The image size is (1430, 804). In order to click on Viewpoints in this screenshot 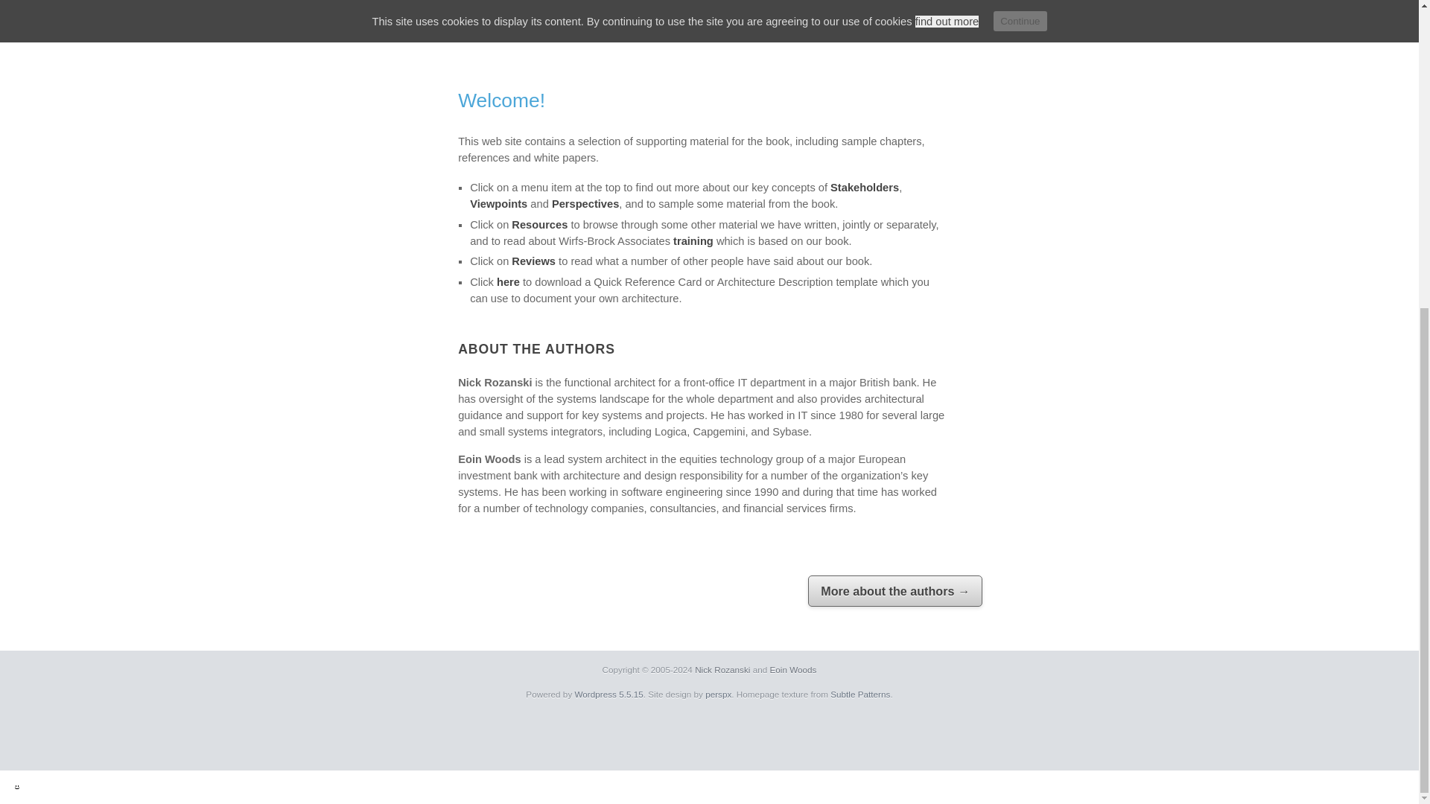, I will do `click(499, 203)`.